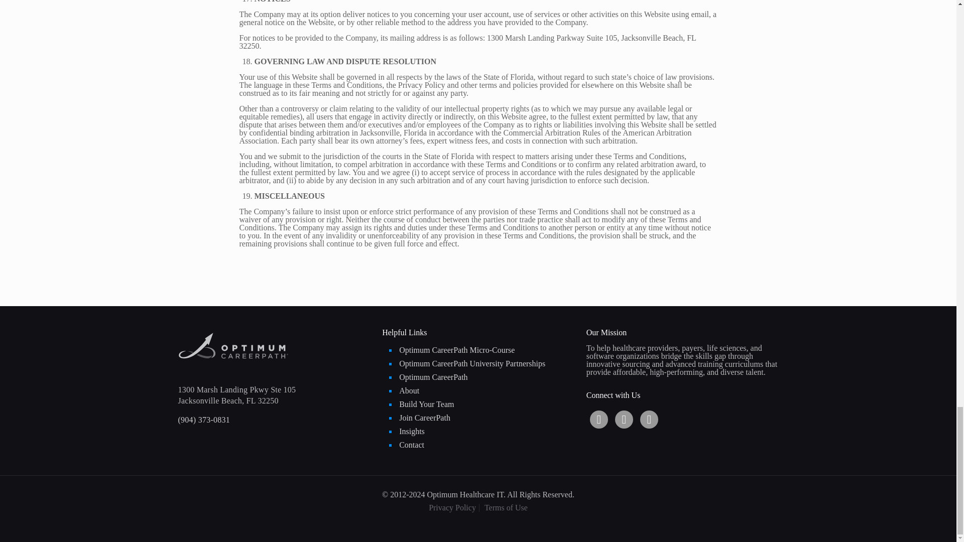 The width and height of the screenshot is (964, 542). What do you see at coordinates (486, 391) in the screenshot?
I see `About` at bounding box center [486, 391].